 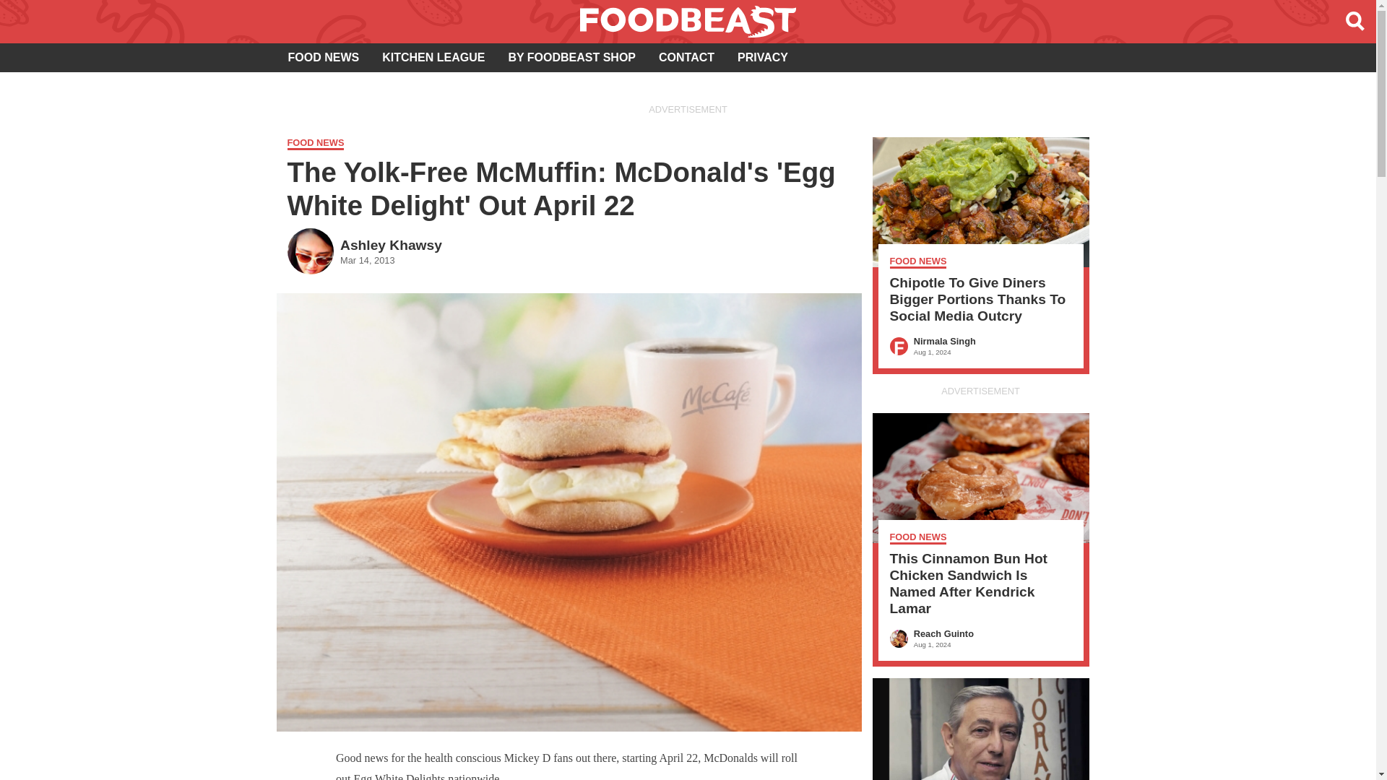 What do you see at coordinates (323, 58) in the screenshot?
I see `KITCHEN LEAGUE` at bounding box center [323, 58].